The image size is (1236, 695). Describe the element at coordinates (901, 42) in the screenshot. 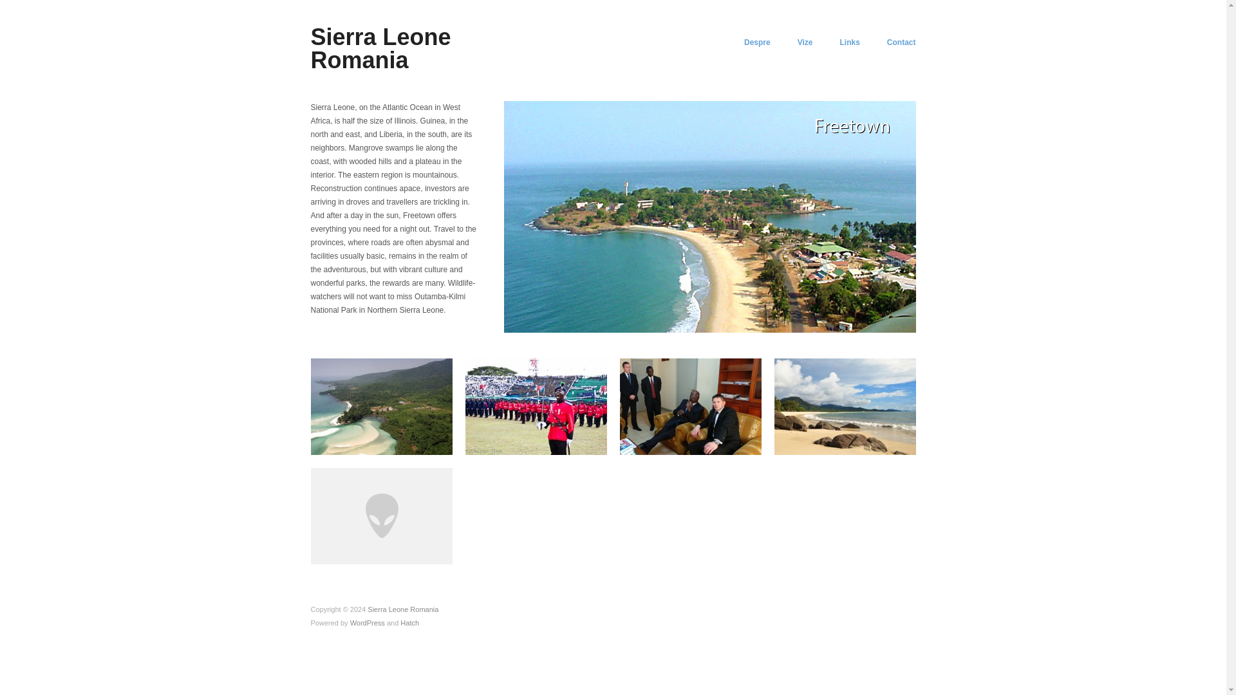

I see `Contact` at that location.